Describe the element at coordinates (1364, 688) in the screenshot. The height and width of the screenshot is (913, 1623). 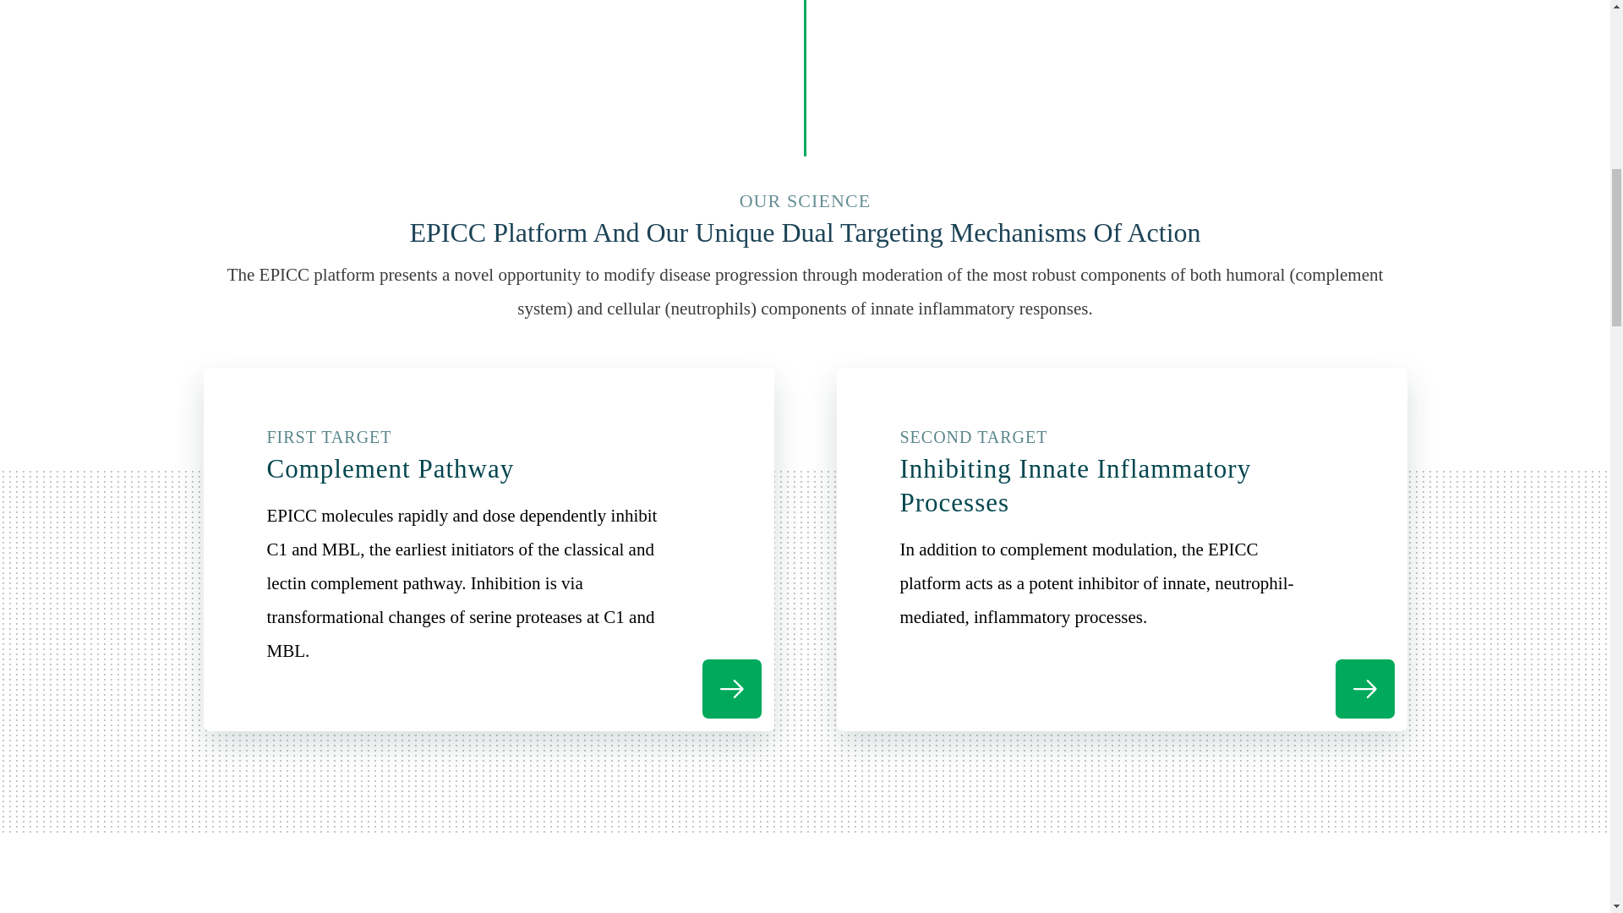
I see `Learn More` at that location.